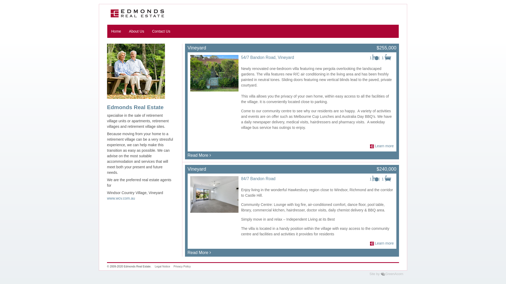 The height and width of the screenshot is (284, 506). I want to click on Learn more, so click(384, 146).